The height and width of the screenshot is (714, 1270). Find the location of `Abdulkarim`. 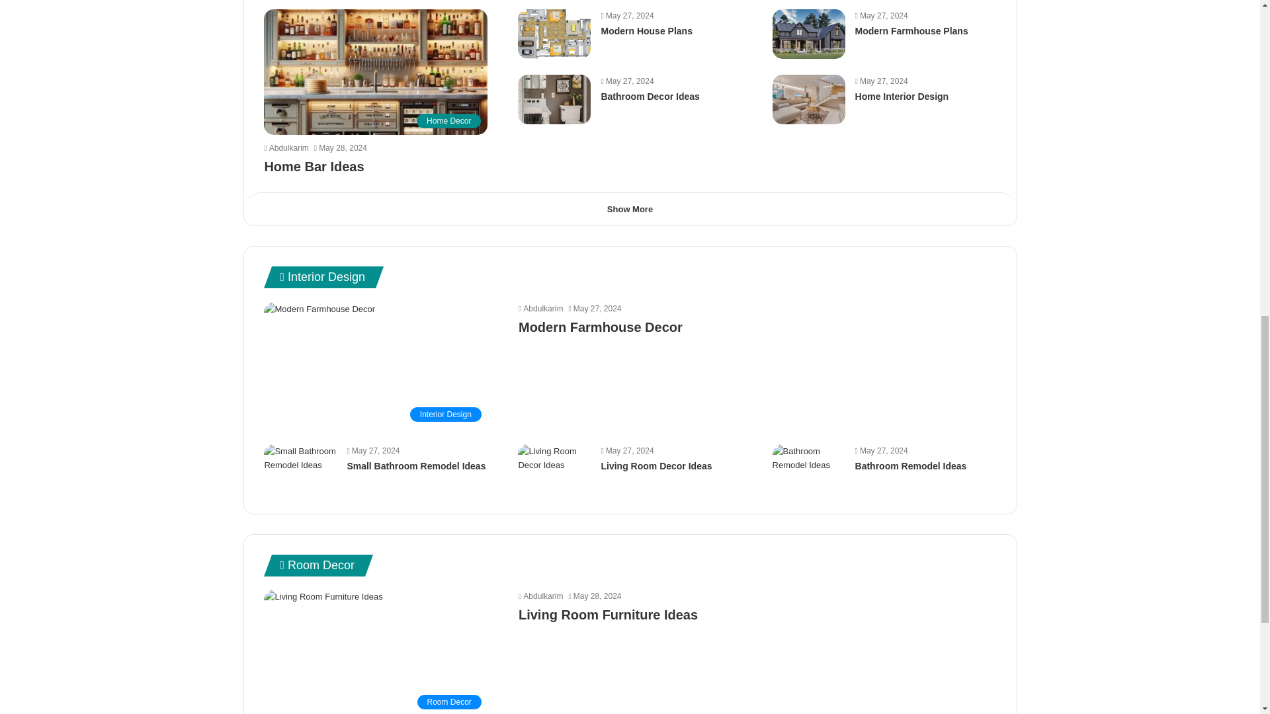

Abdulkarim is located at coordinates (286, 148).